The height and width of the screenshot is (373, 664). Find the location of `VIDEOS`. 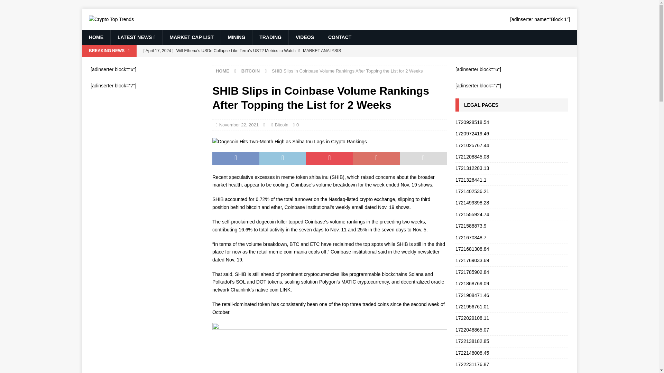

VIDEOS is located at coordinates (304, 37).